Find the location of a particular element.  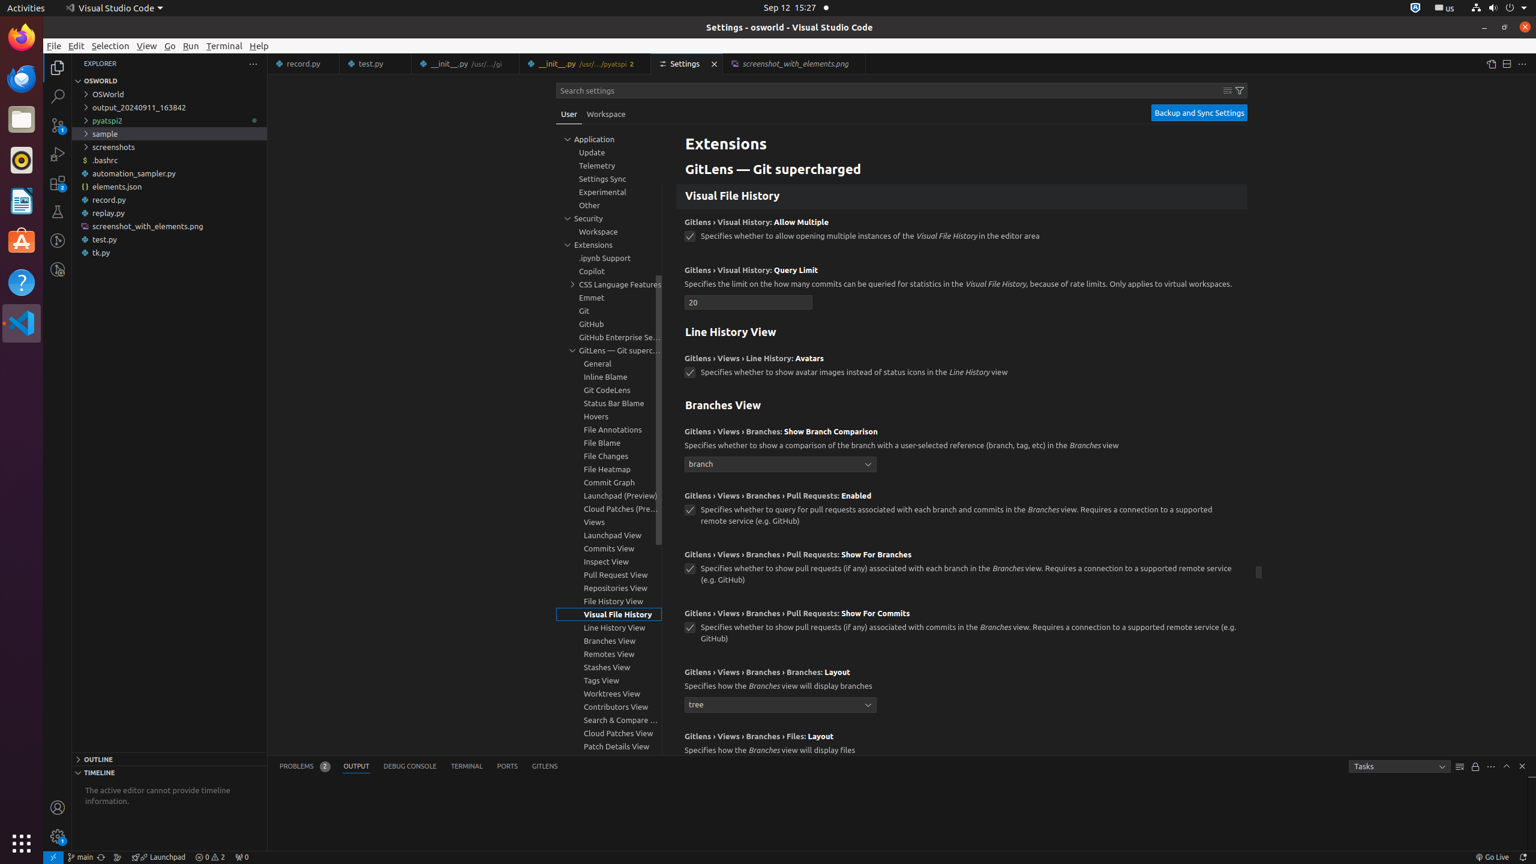

Clear Settings Search Input is located at coordinates (1228, 91).